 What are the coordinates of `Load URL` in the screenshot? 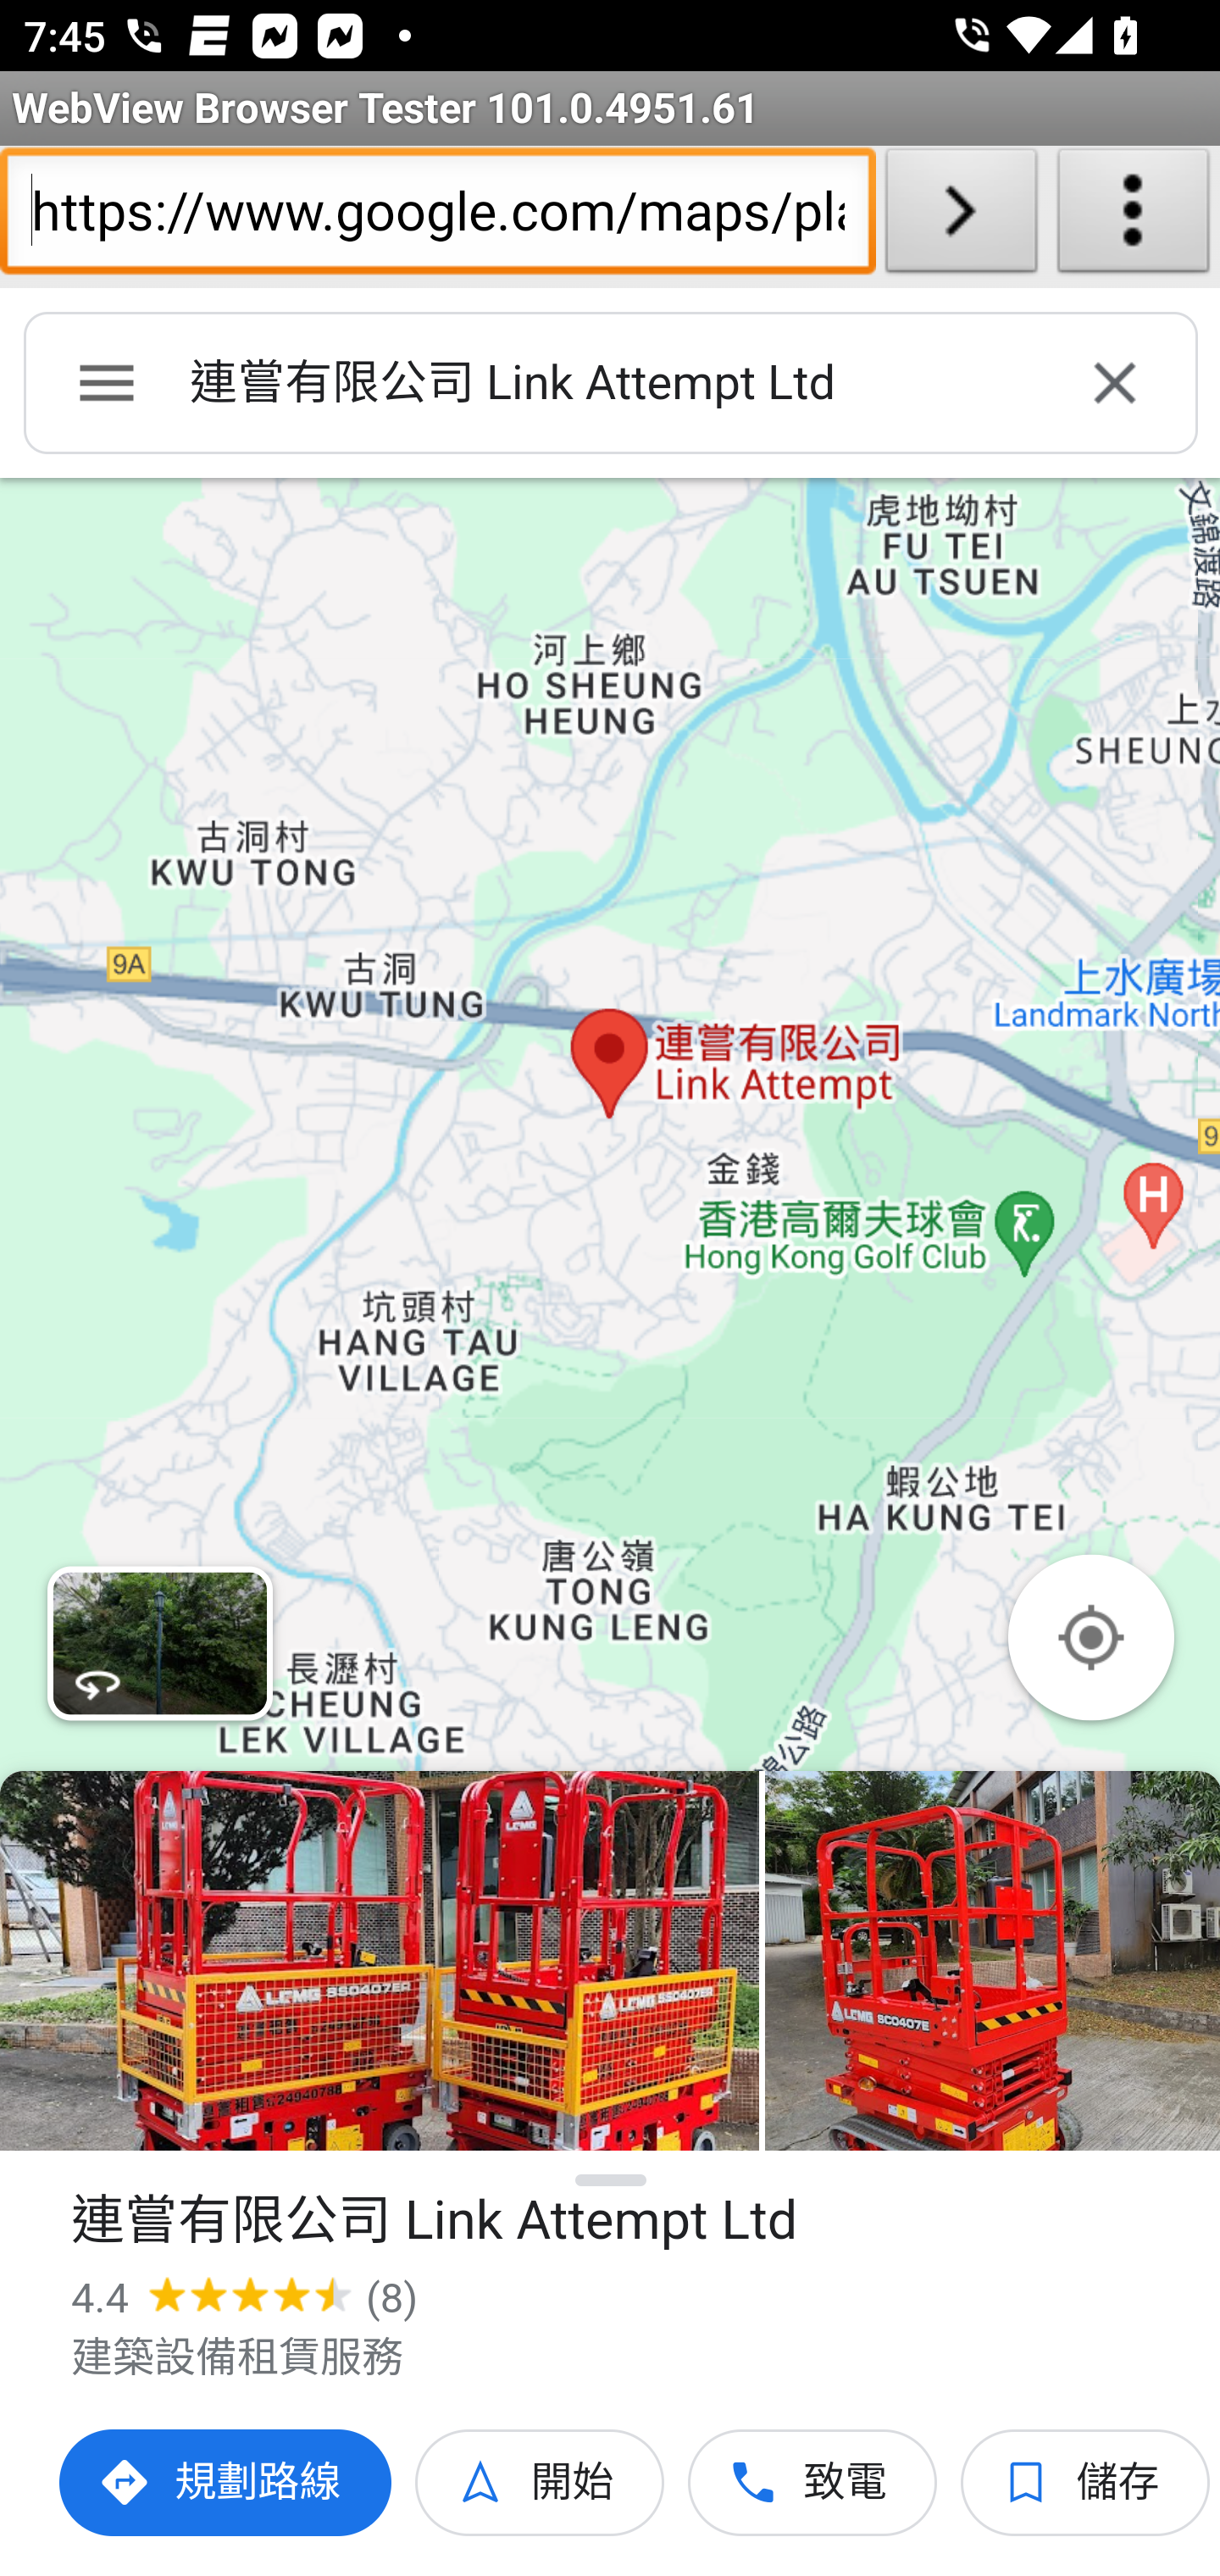 It's located at (961, 217).